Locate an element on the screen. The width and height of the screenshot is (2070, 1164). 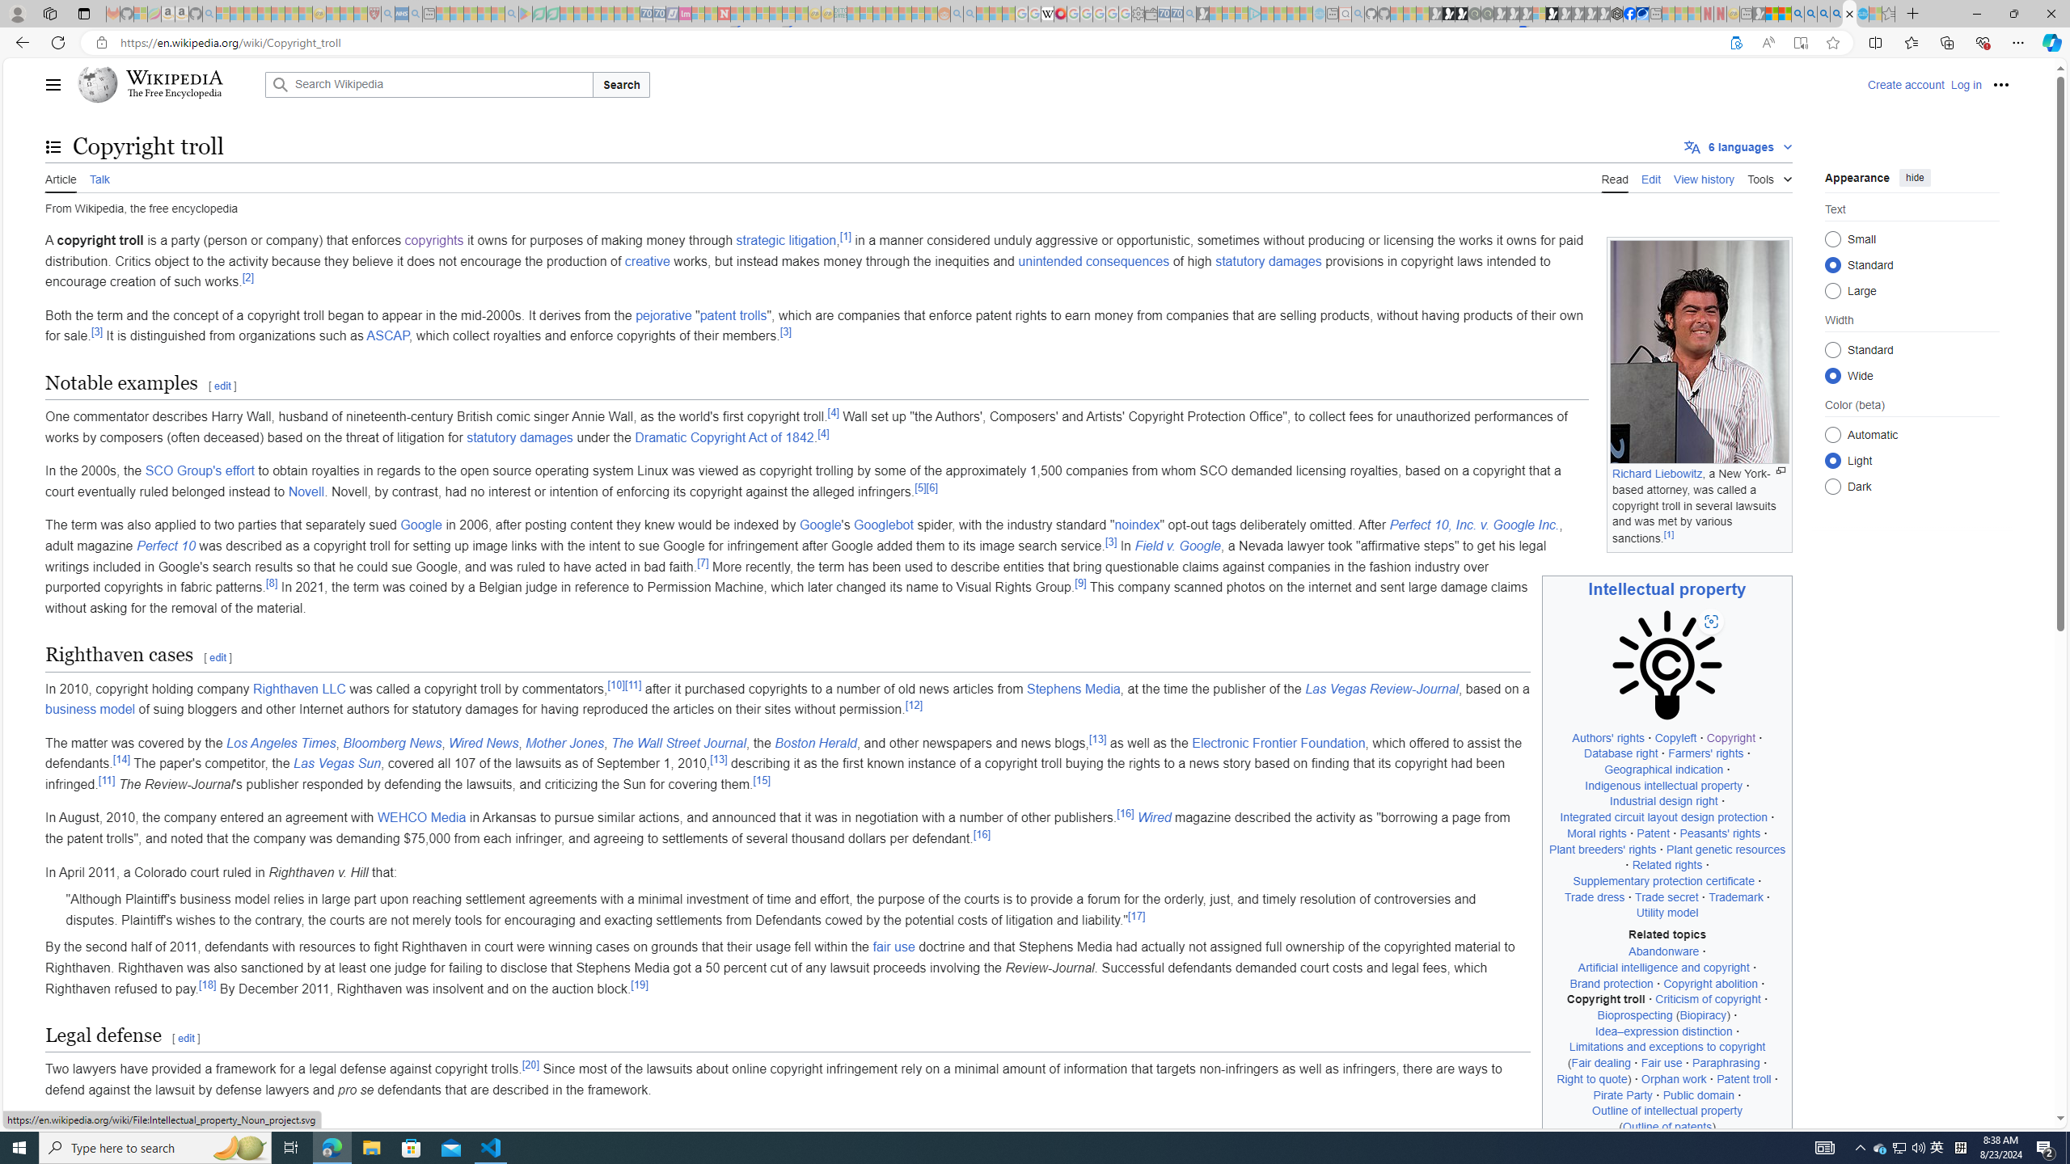
Right to quote is located at coordinates (1591, 1078).